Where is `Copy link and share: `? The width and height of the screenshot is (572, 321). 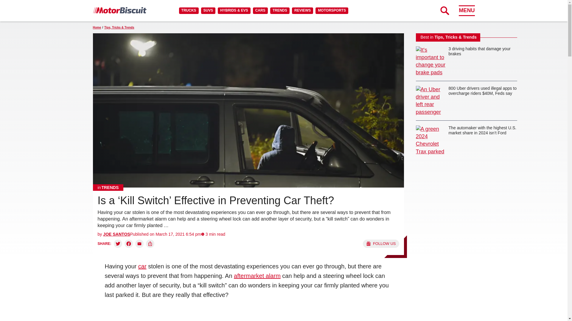
Copy link and share:  is located at coordinates (150, 243).